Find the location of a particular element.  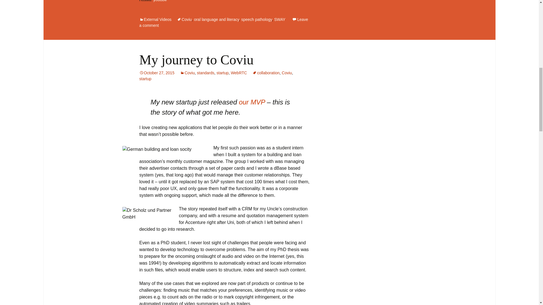

Coviu is located at coordinates (188, 73).